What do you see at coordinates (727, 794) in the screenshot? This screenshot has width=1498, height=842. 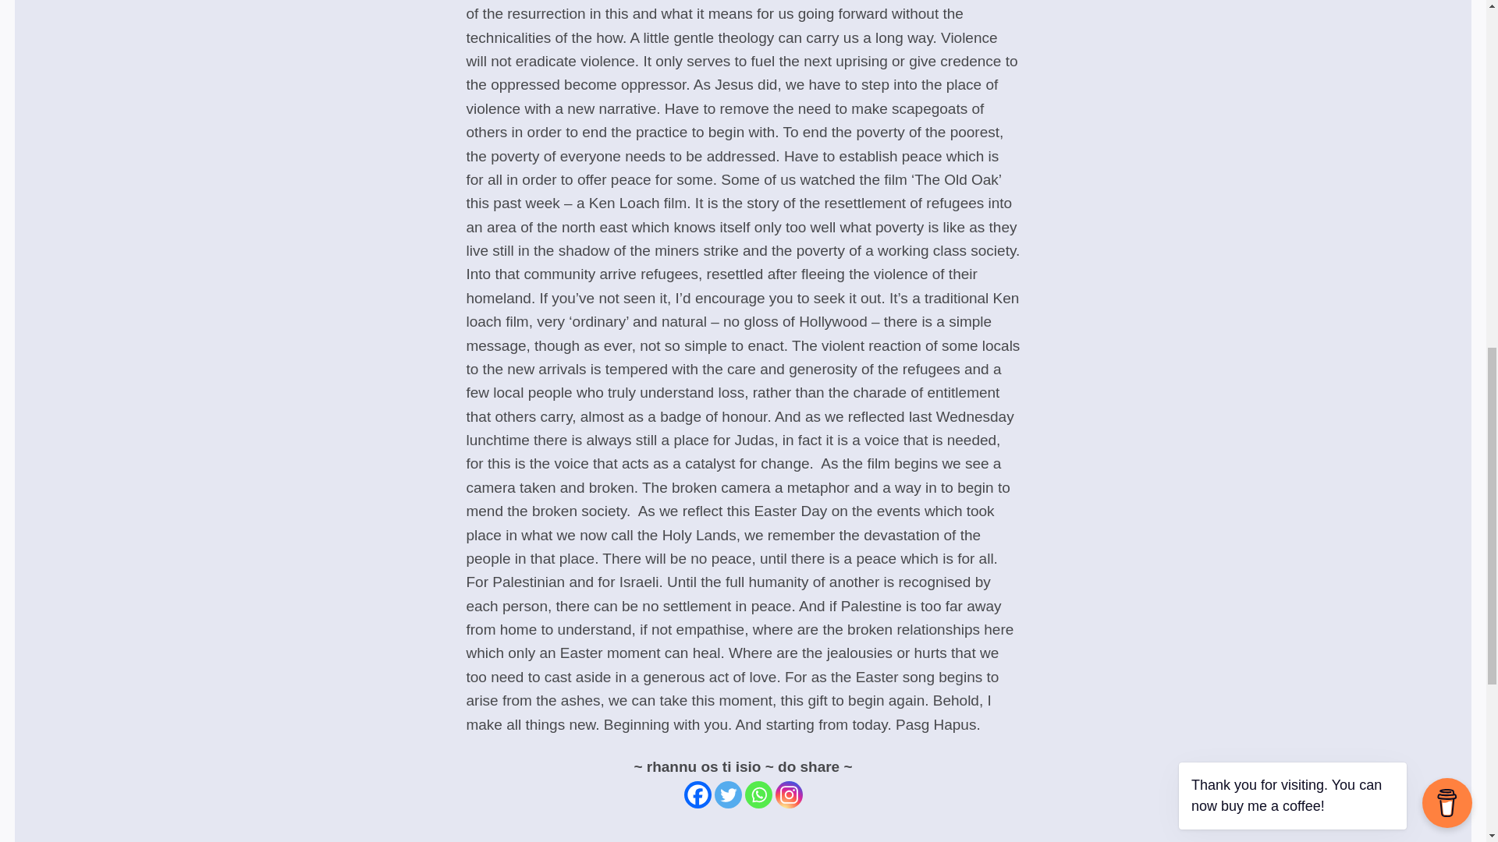 I see `Twitter` at bounding box center [727, 794].